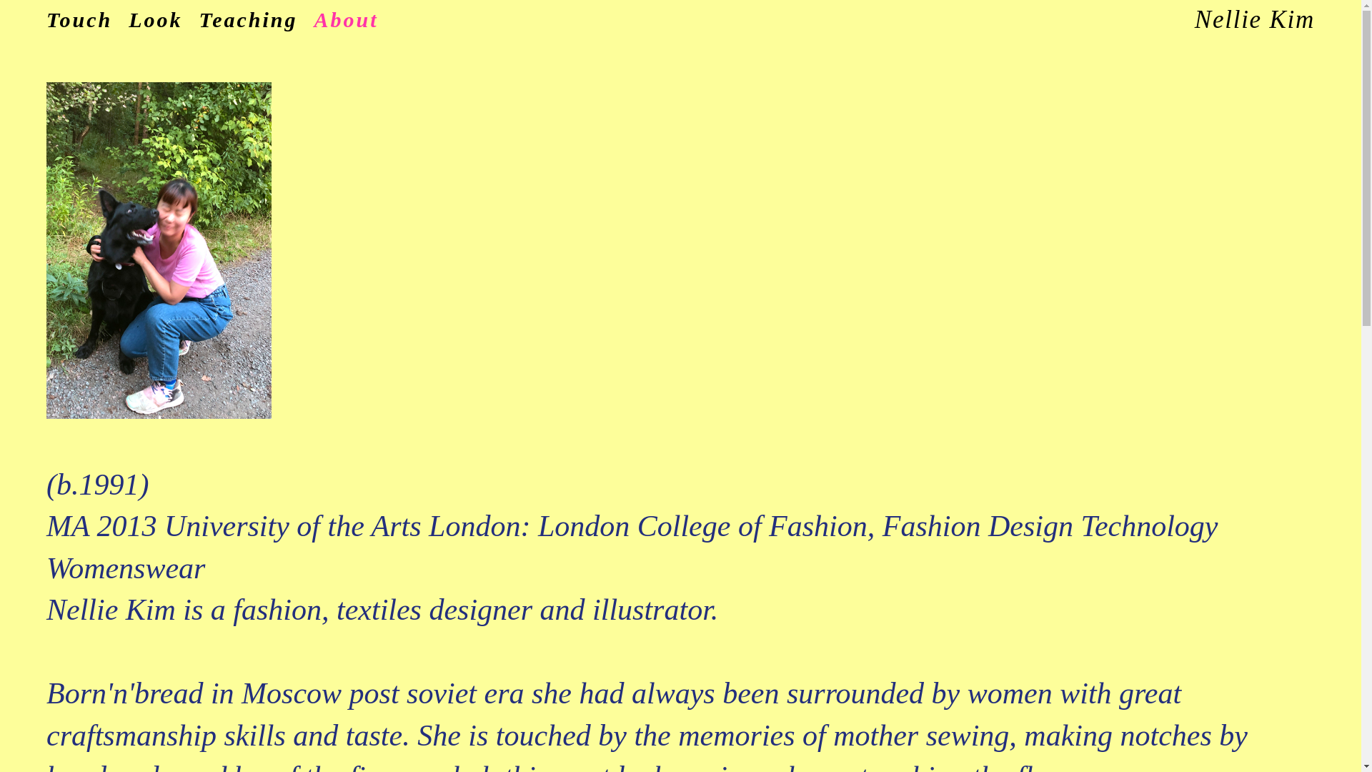 This screenshot has height=772, width=1372. What do you see at coordinates (156, 19) in the screenshot?
I see `Look` at bounding box center [156, 19].